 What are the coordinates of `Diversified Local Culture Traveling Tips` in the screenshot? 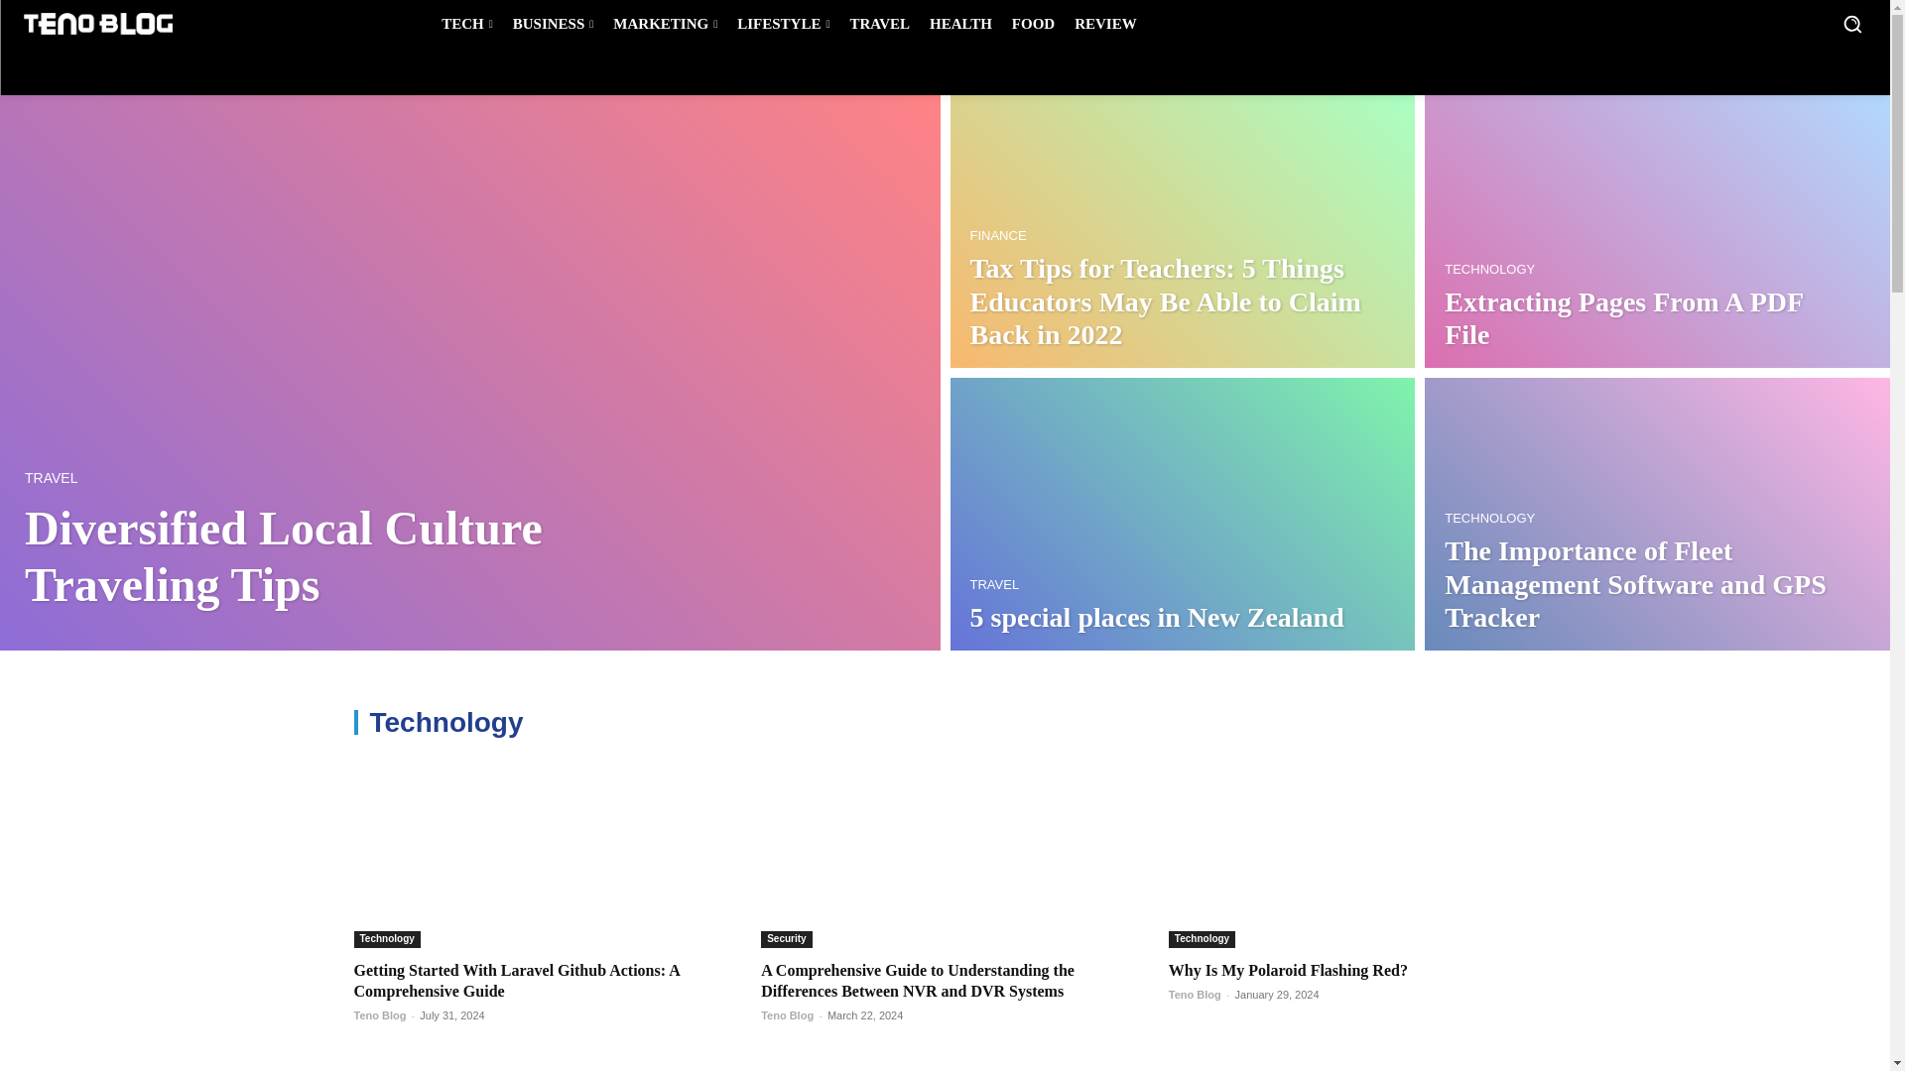 It's located at (284, 556).